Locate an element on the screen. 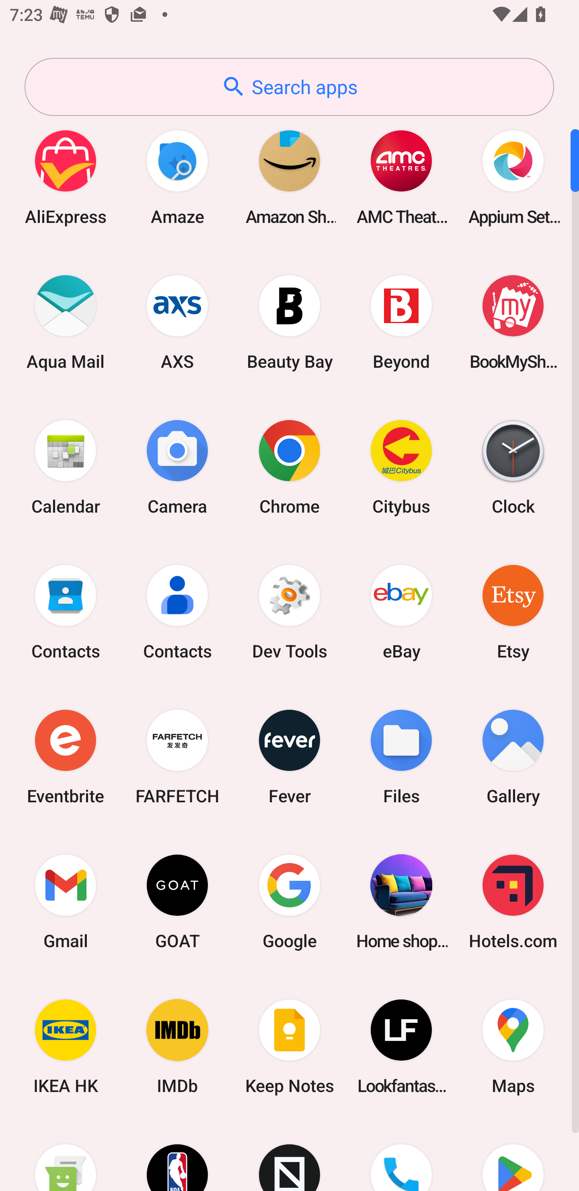 Image resolution: width=579 pixels, height=1191 pixels. IMDb is located at coordinates (177, 1047).